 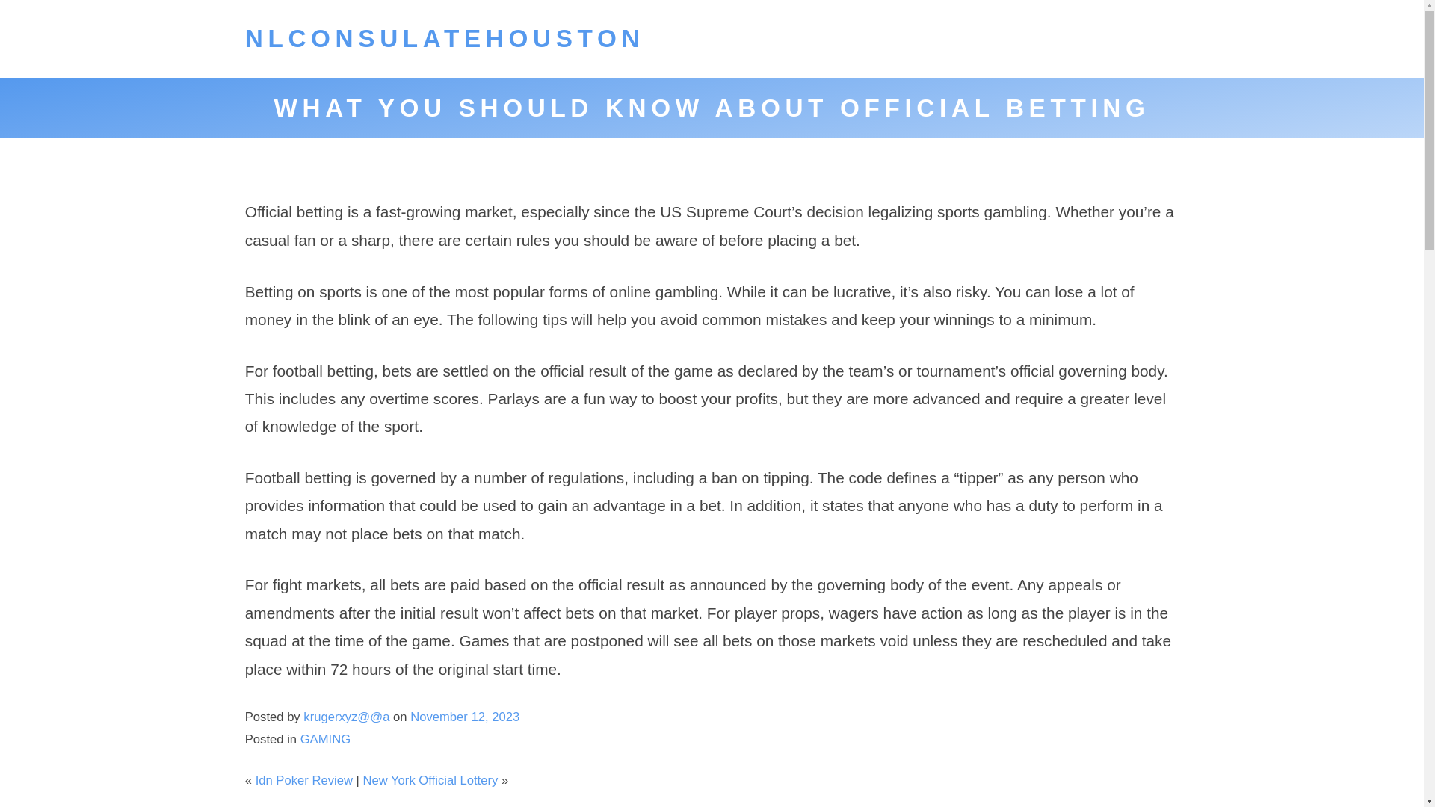 I want to click on Idn Poker Review, so click(x=303, y=780).